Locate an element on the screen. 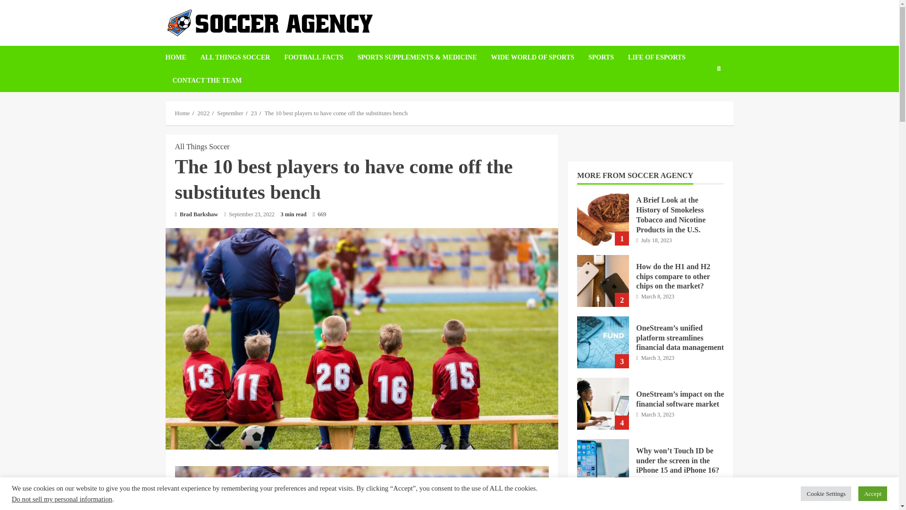 The image size is (906, 510). ALL THINGS SOCCER is located at coordinates (235, 57).